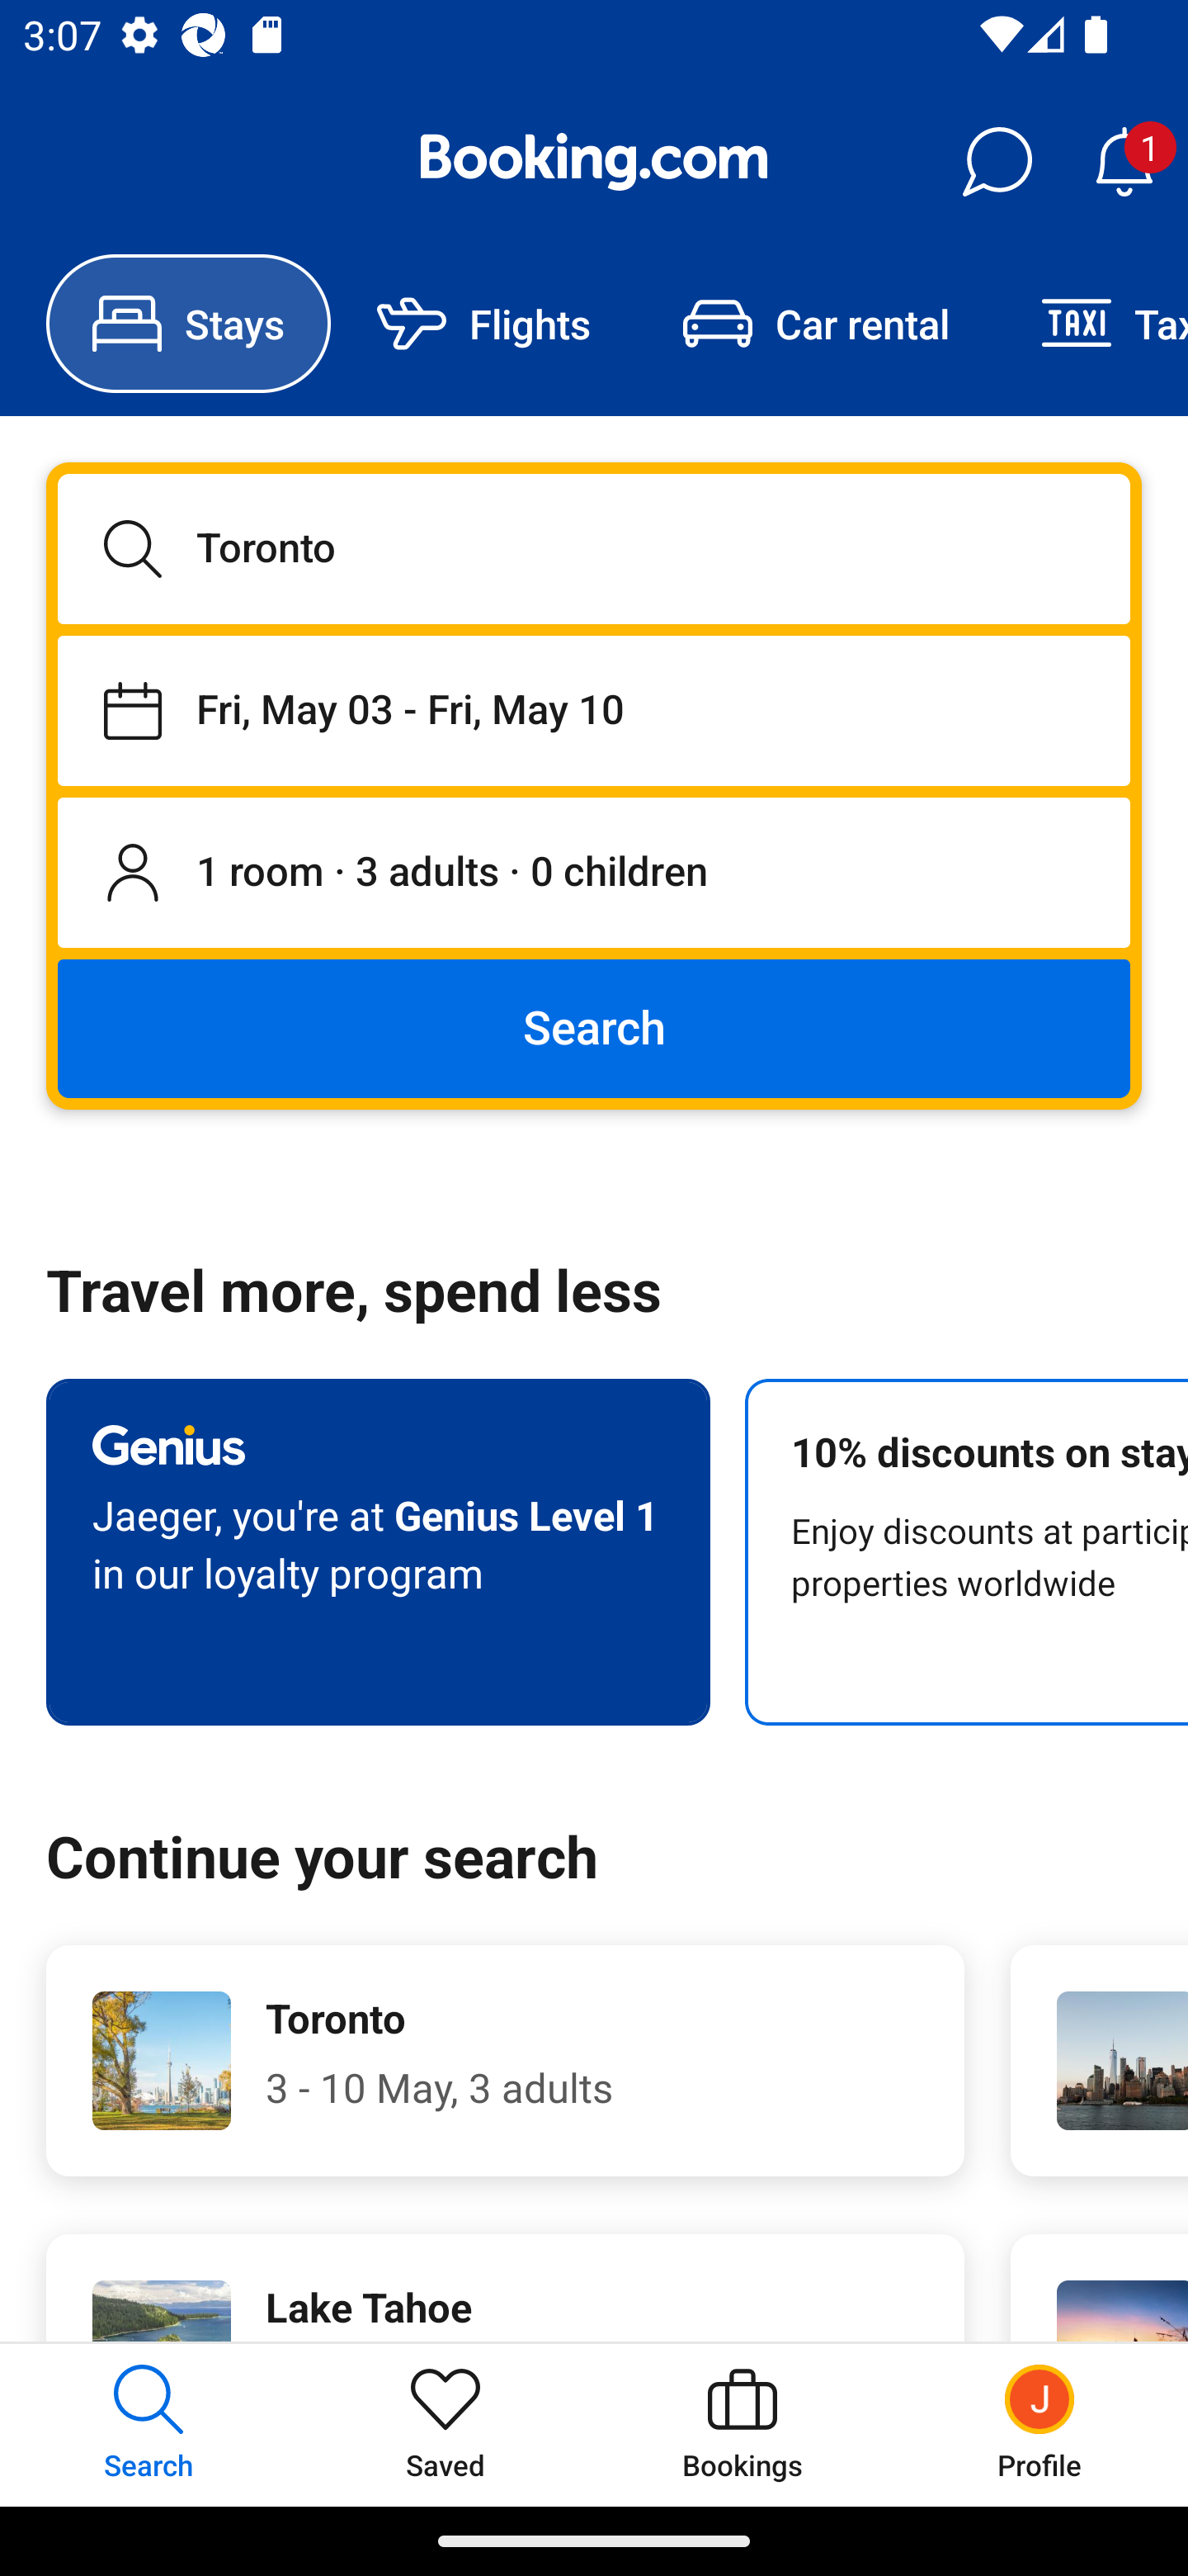  Describe the element at coordinates (594, 710) in the screenshot. I see `Staying from Fri, May 03 until Fri, May 10` at that location.